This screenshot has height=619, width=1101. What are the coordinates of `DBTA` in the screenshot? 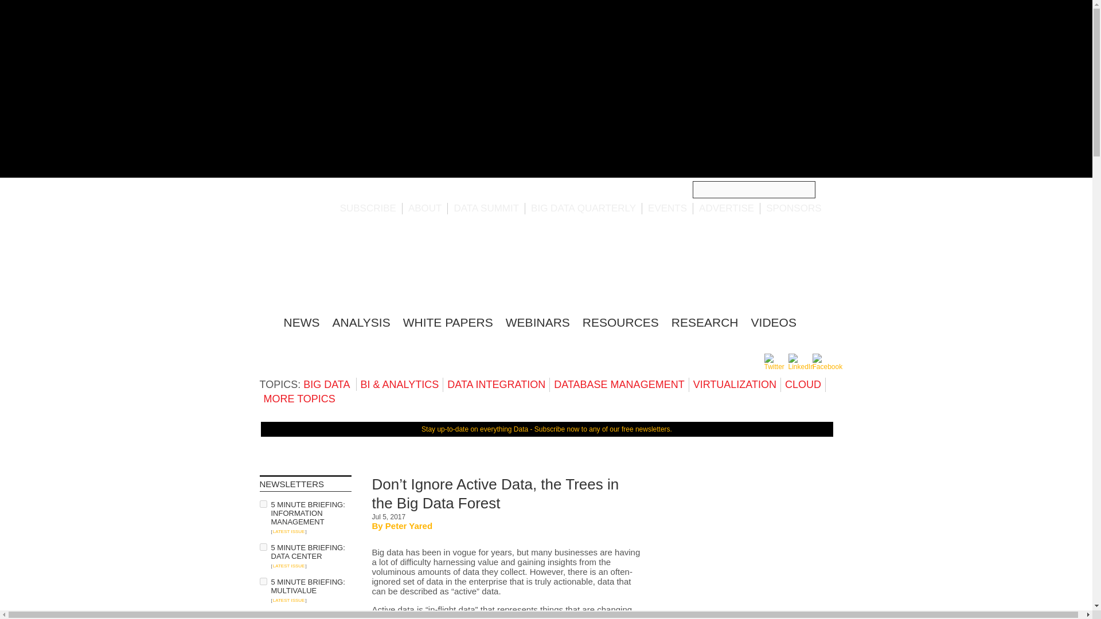 It's located at (329, 267).